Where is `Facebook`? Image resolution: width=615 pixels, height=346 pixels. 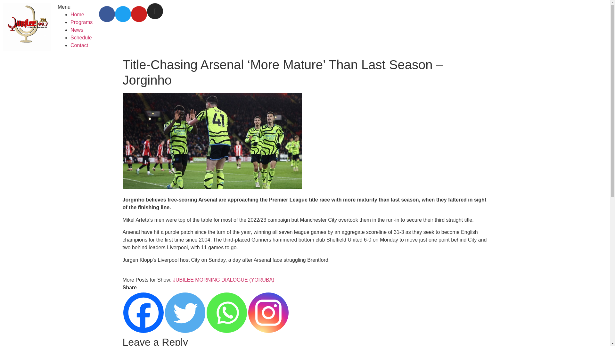 Facebook is located at coordinates (143, 312).